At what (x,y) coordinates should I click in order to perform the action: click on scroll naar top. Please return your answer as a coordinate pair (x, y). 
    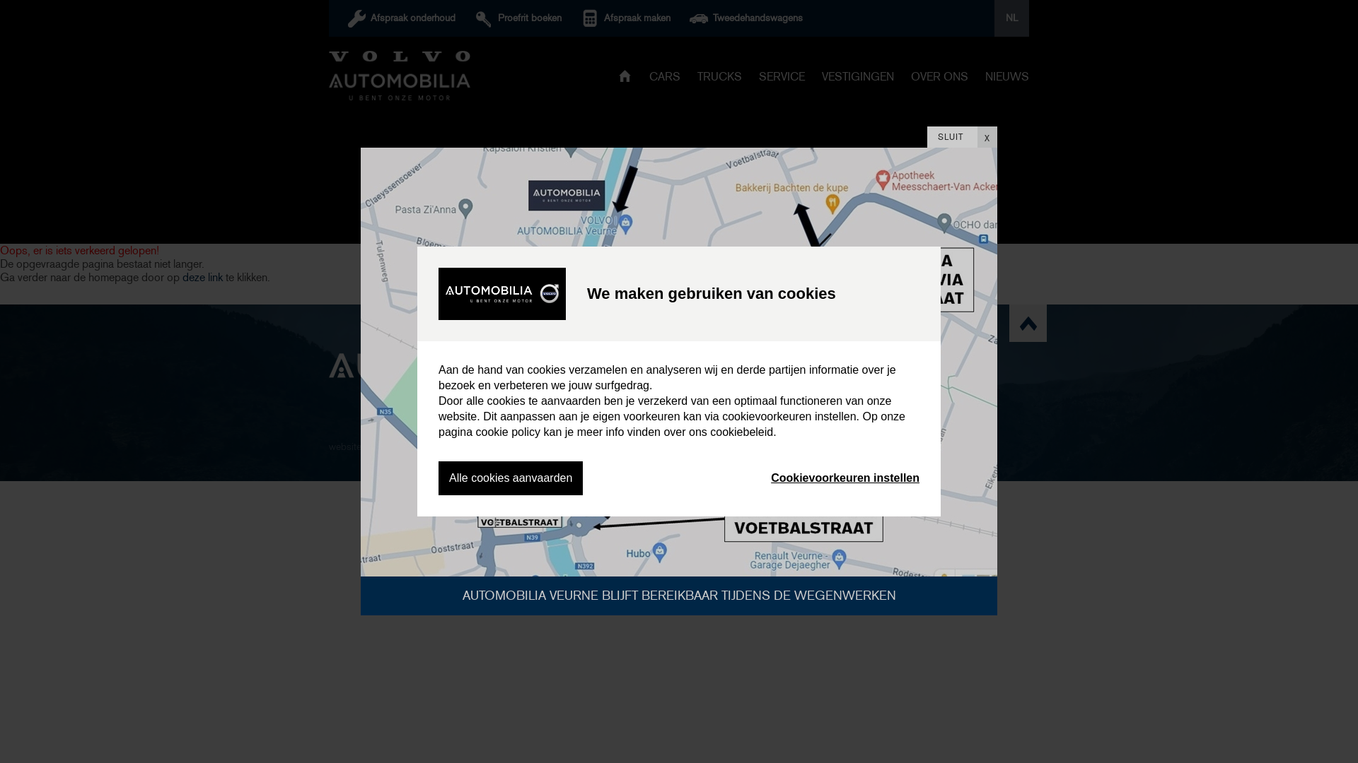
    Looking at the image, I should click on (1028, 324).